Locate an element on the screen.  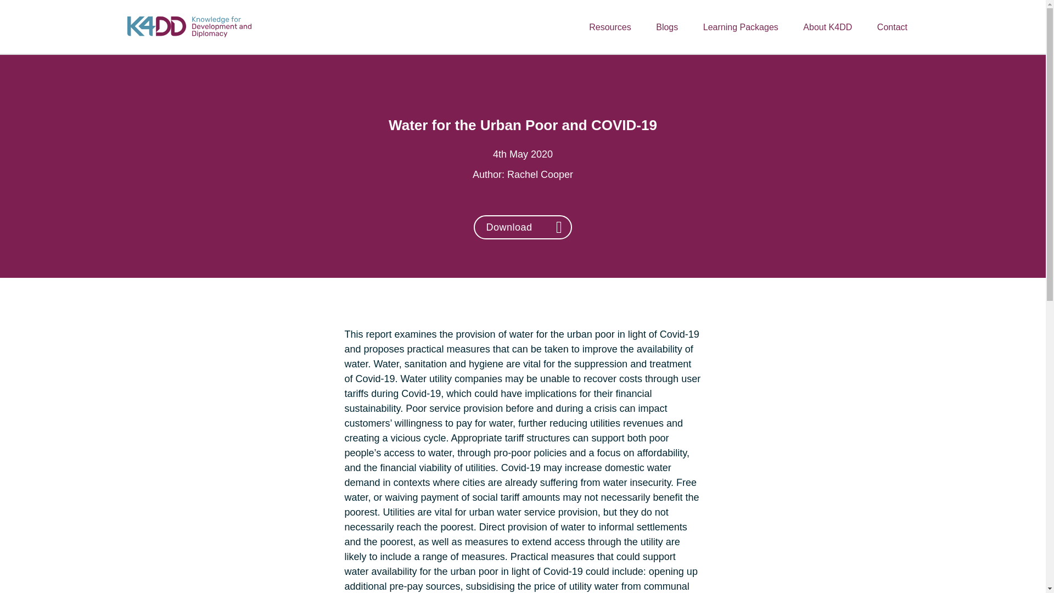
Learning Packages is located at coordinates (741, 27).